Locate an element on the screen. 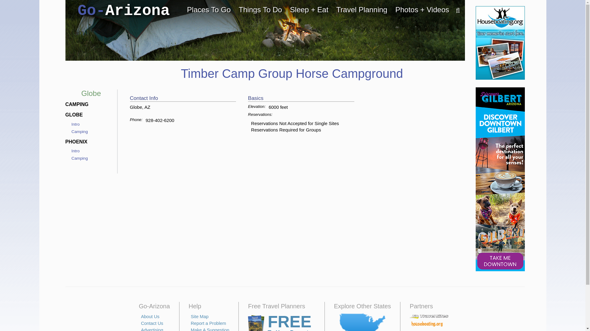 This screenshot has width=590, height=331. Search Here is located at coordinates (455, 11).